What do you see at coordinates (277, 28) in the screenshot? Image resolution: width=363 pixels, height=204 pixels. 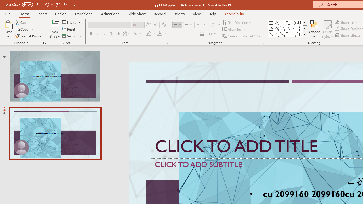 I see `Freeform: Scribble` at bounding box center [277, 28].